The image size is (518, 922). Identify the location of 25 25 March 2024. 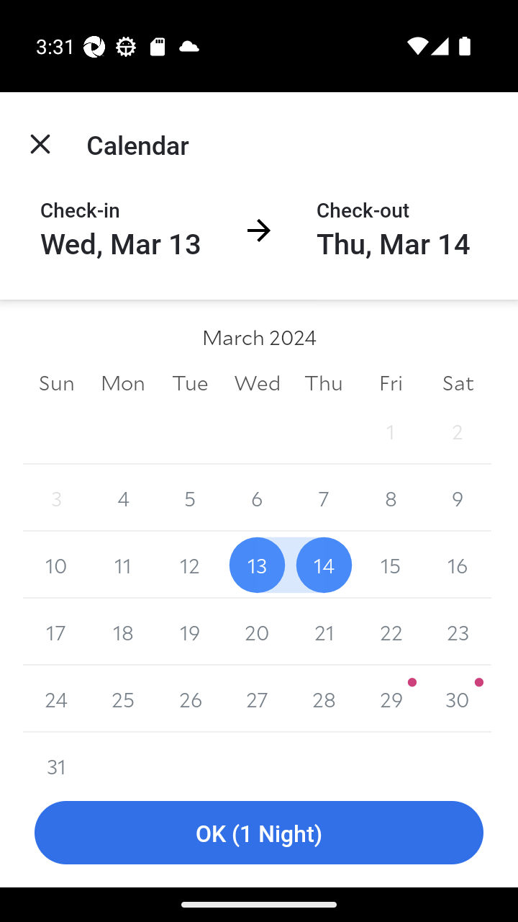
(124, 699).